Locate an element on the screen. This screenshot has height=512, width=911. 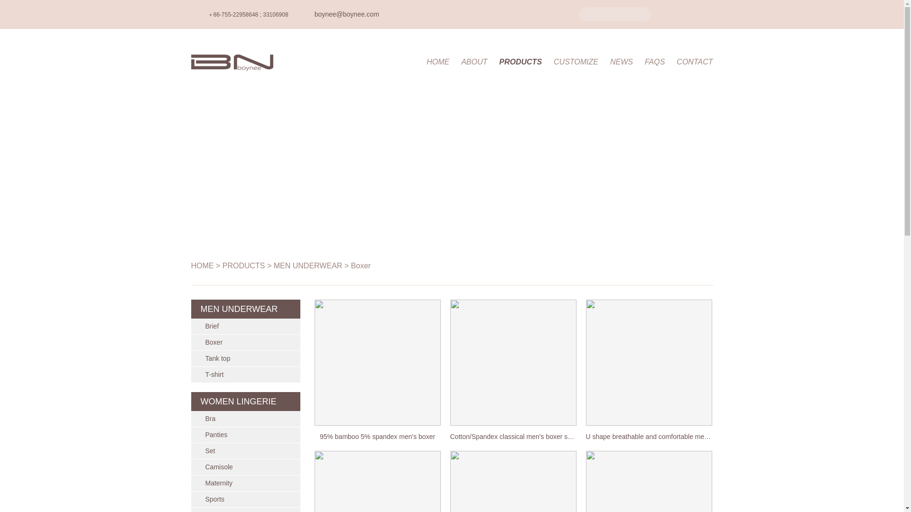
Brief is located at coordinates (245, 326).